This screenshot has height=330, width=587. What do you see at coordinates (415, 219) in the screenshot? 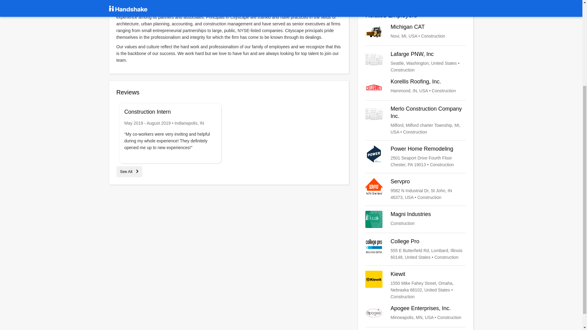
I see `Lafarge PNW, Inc` at bounding box center [415, 219].